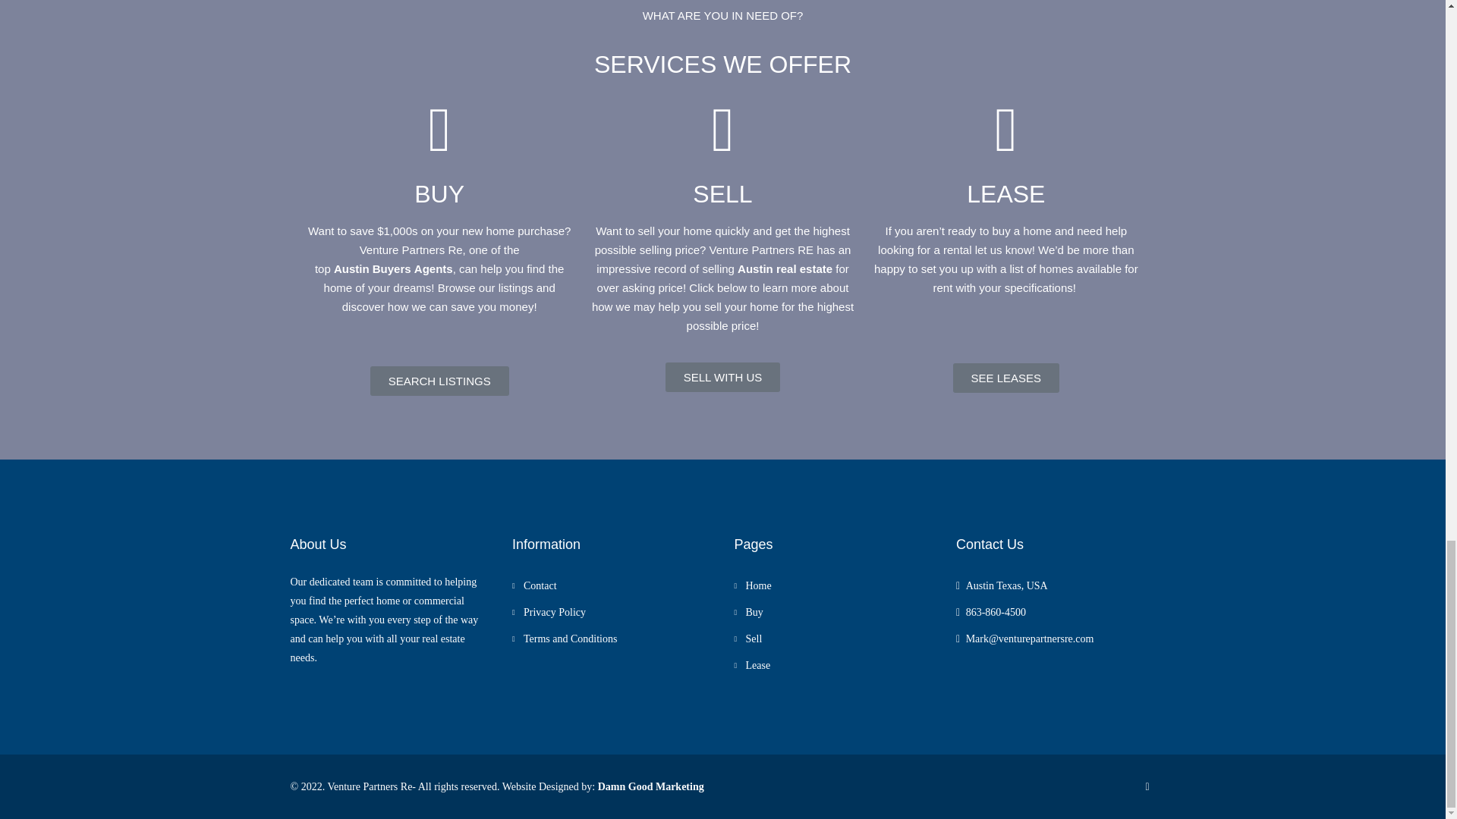 The width and height of the screenshot is (1457, 819). What do you see at coordinates (723, 378) in the screenshot?
I see `SELL WITH US` at bounding box center [723, 378].